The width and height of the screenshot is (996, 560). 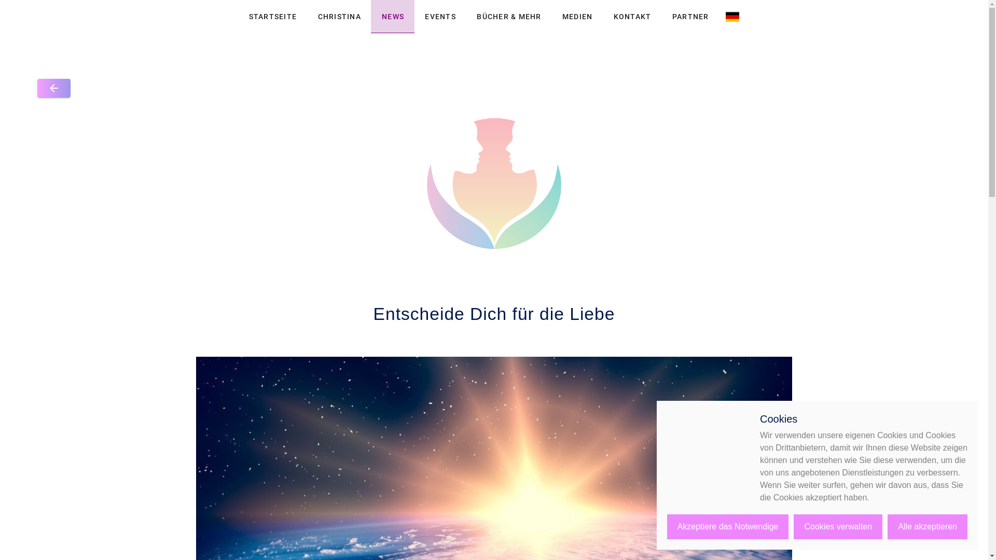 I want to click on CHRISTINA, so click(x=339, y=17).